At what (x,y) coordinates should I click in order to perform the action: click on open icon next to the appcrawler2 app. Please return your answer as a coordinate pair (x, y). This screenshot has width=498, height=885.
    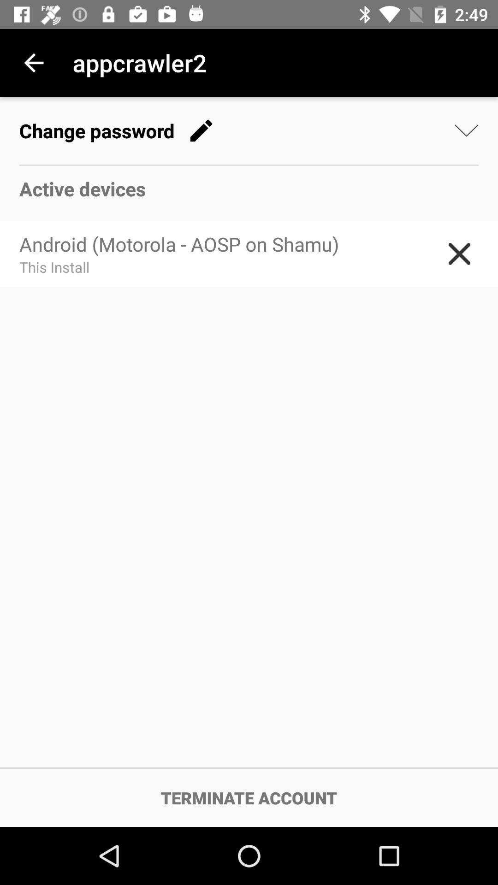
    Looking at the image, I should click on (34, 63).